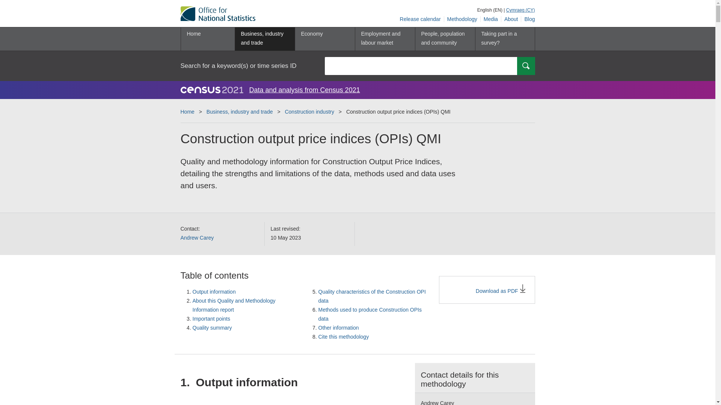  What do you see at coordinates (445, 39) in the screenshot?
I see `People, population and community` at bounding box center [445, 39].